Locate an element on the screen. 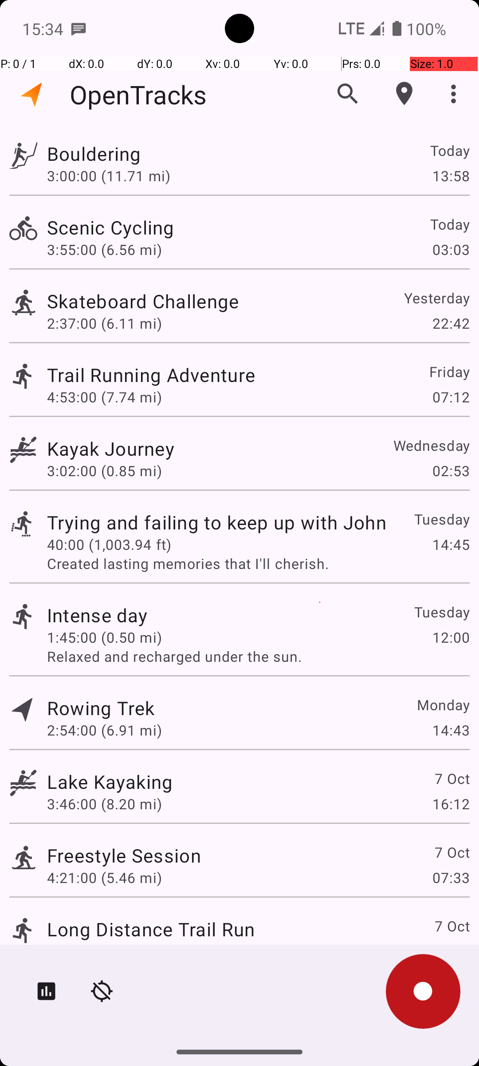  07:33 is located at coordinates (451, 878).